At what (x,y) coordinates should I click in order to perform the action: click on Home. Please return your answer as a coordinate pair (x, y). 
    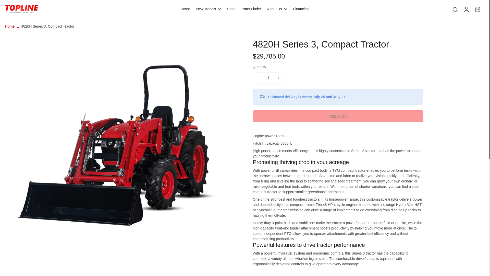
    Looking at the image, I should click on (10, 26).